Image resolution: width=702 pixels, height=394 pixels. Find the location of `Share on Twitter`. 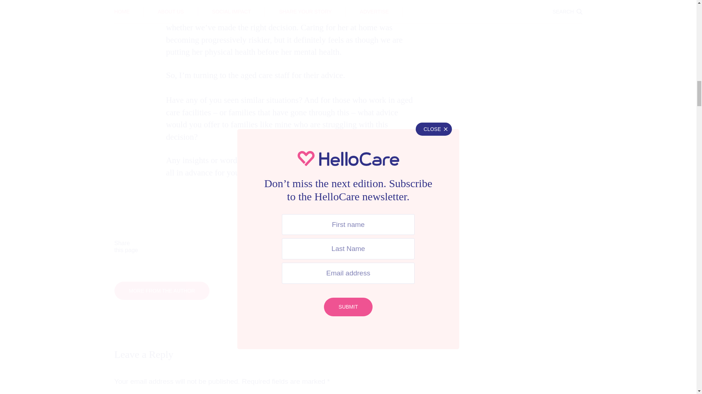

Share on Twitter is located at coordinates (247, 247).